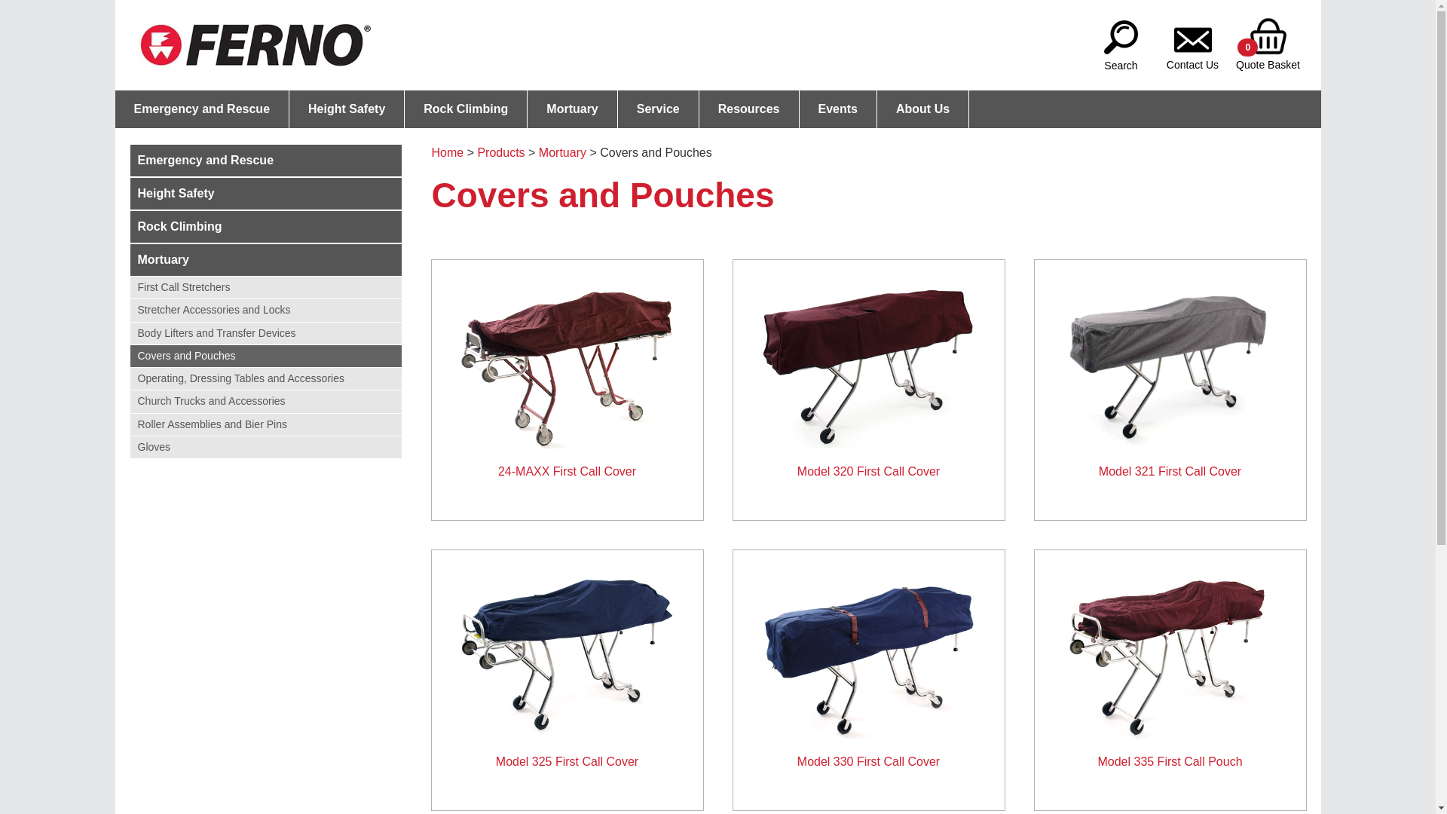 This screenshot has height=814, width=1447. I want to click on Covers and Pouches, so click(265, 356).